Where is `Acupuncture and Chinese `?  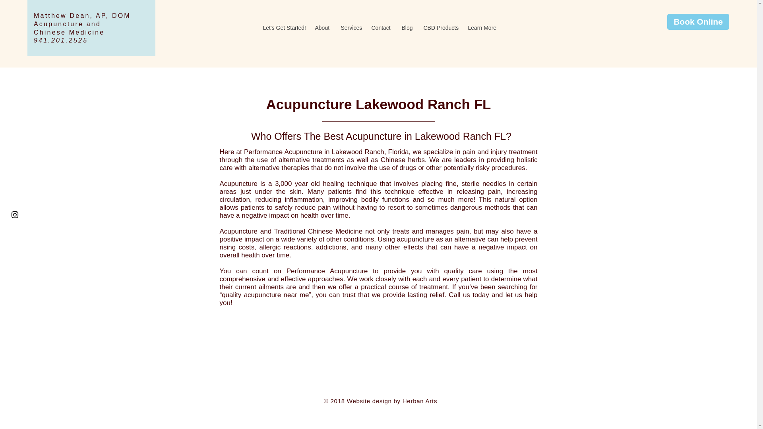
Acupuncture and Chinese  is located at coordinates (67, 28).